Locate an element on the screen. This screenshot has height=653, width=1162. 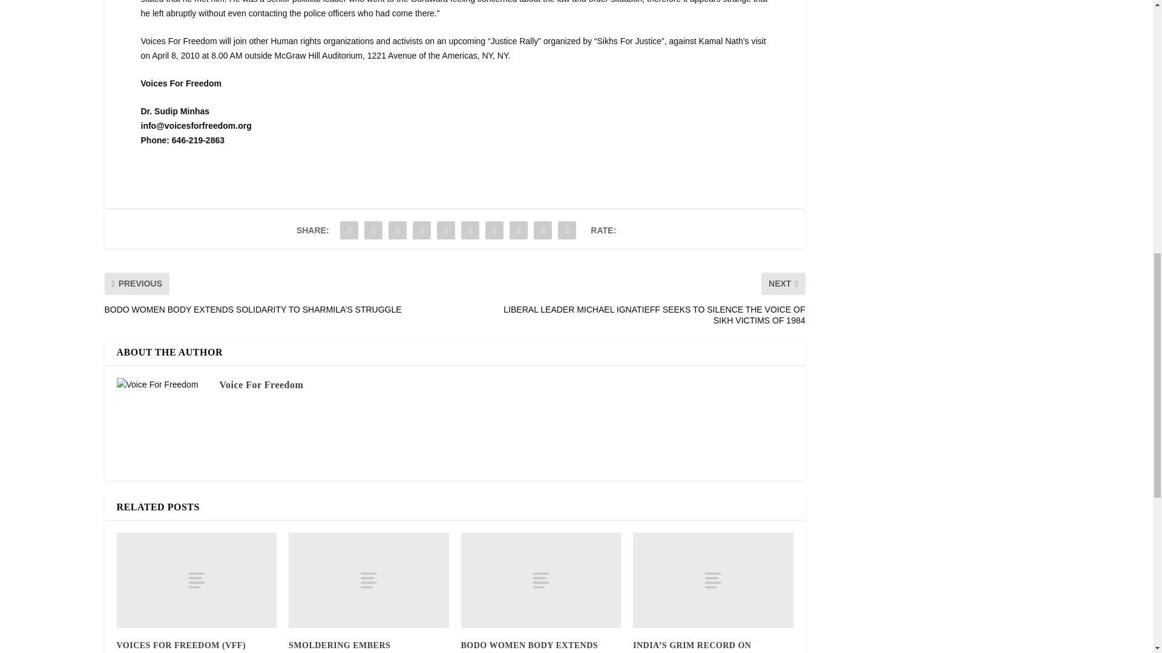
View all posts by Voice For Freedom is located at coordinates (261, 385).